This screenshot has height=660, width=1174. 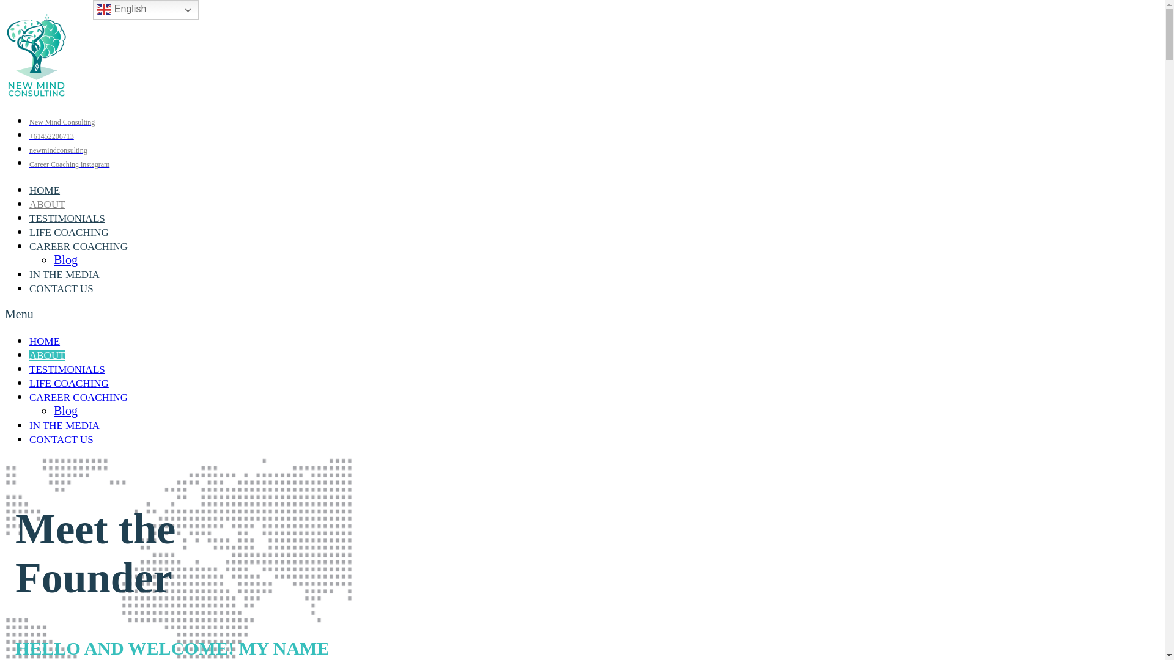 I want to click on Skip to content, so click(x=5, y=12).